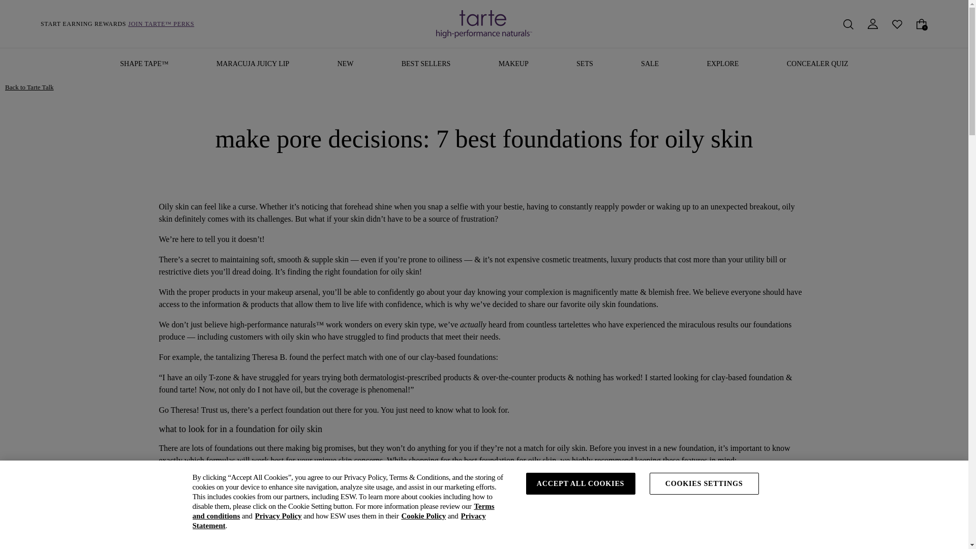  I want to click on 0, so click(921, 23).